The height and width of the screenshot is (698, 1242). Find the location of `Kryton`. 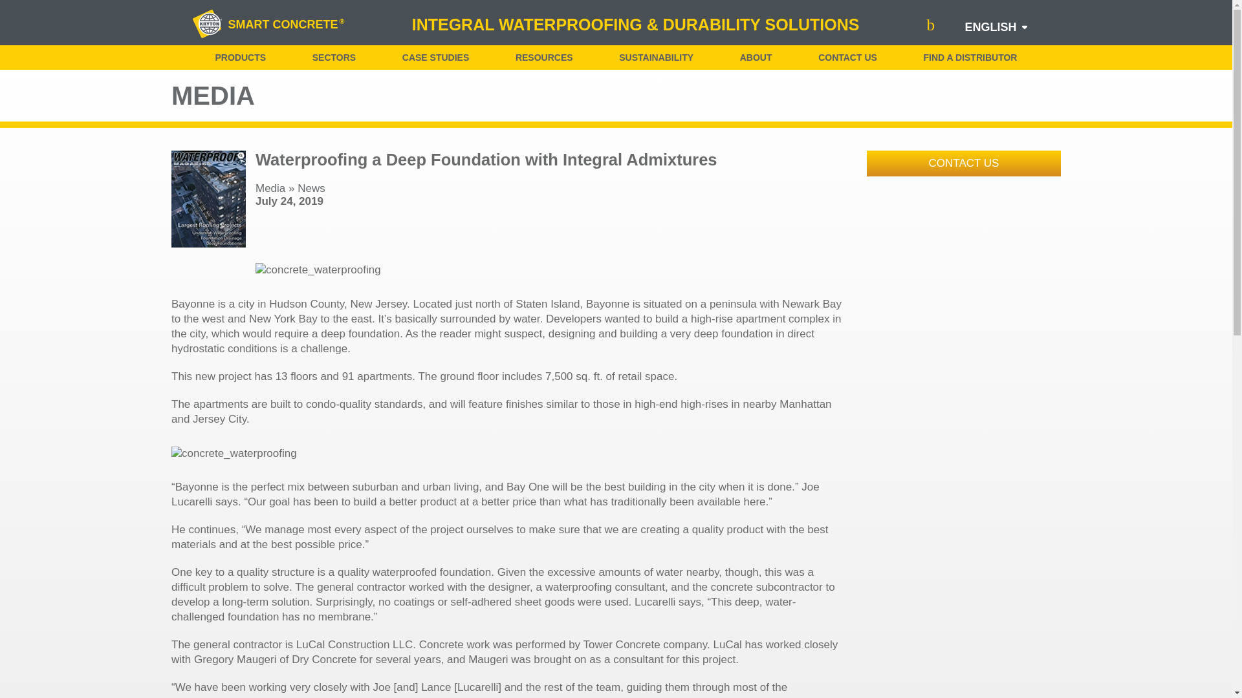

Kryton is located at coordinates (207, 25).